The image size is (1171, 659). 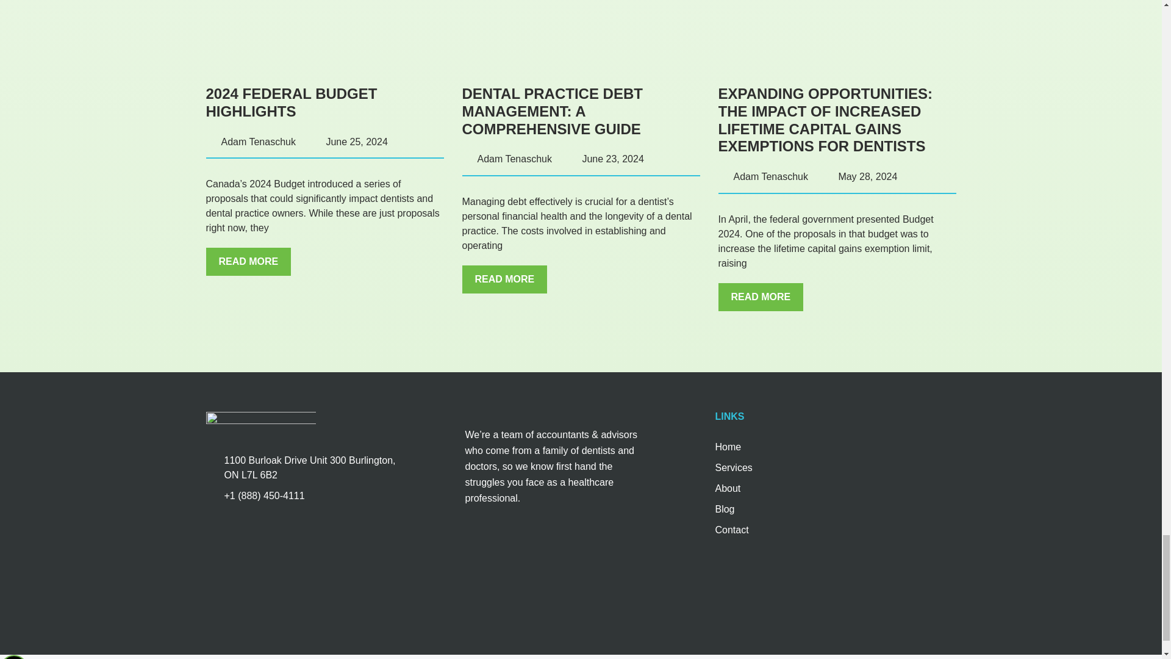 What do you see at coordinates (307, 561) in the screenshot?
I see `1100 Burloak Drive Unit 300 Burlington, ON L7L 6B2` at bounding box center [307, 561].